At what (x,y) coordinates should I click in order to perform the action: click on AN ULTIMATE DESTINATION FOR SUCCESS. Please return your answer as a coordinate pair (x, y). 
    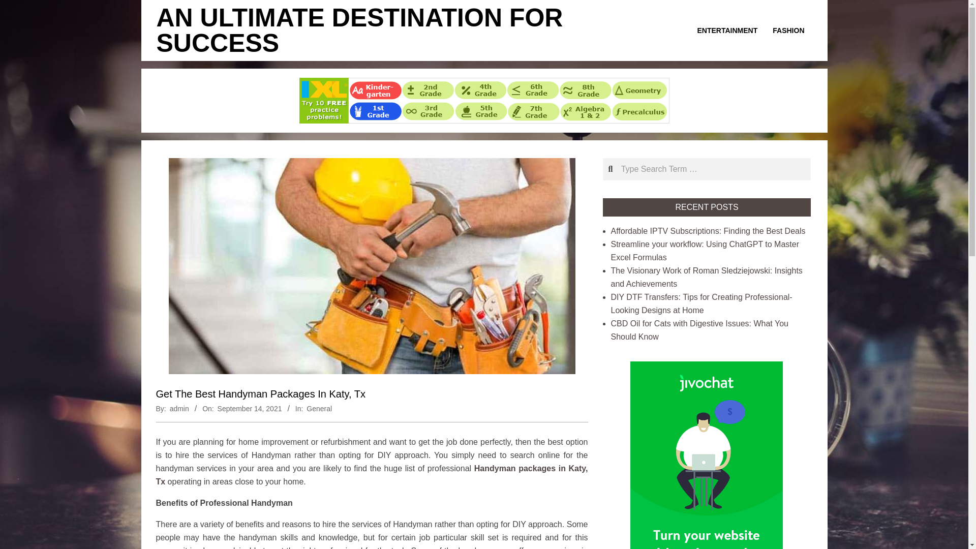
    Looking at the image, I should click on (359, 30).